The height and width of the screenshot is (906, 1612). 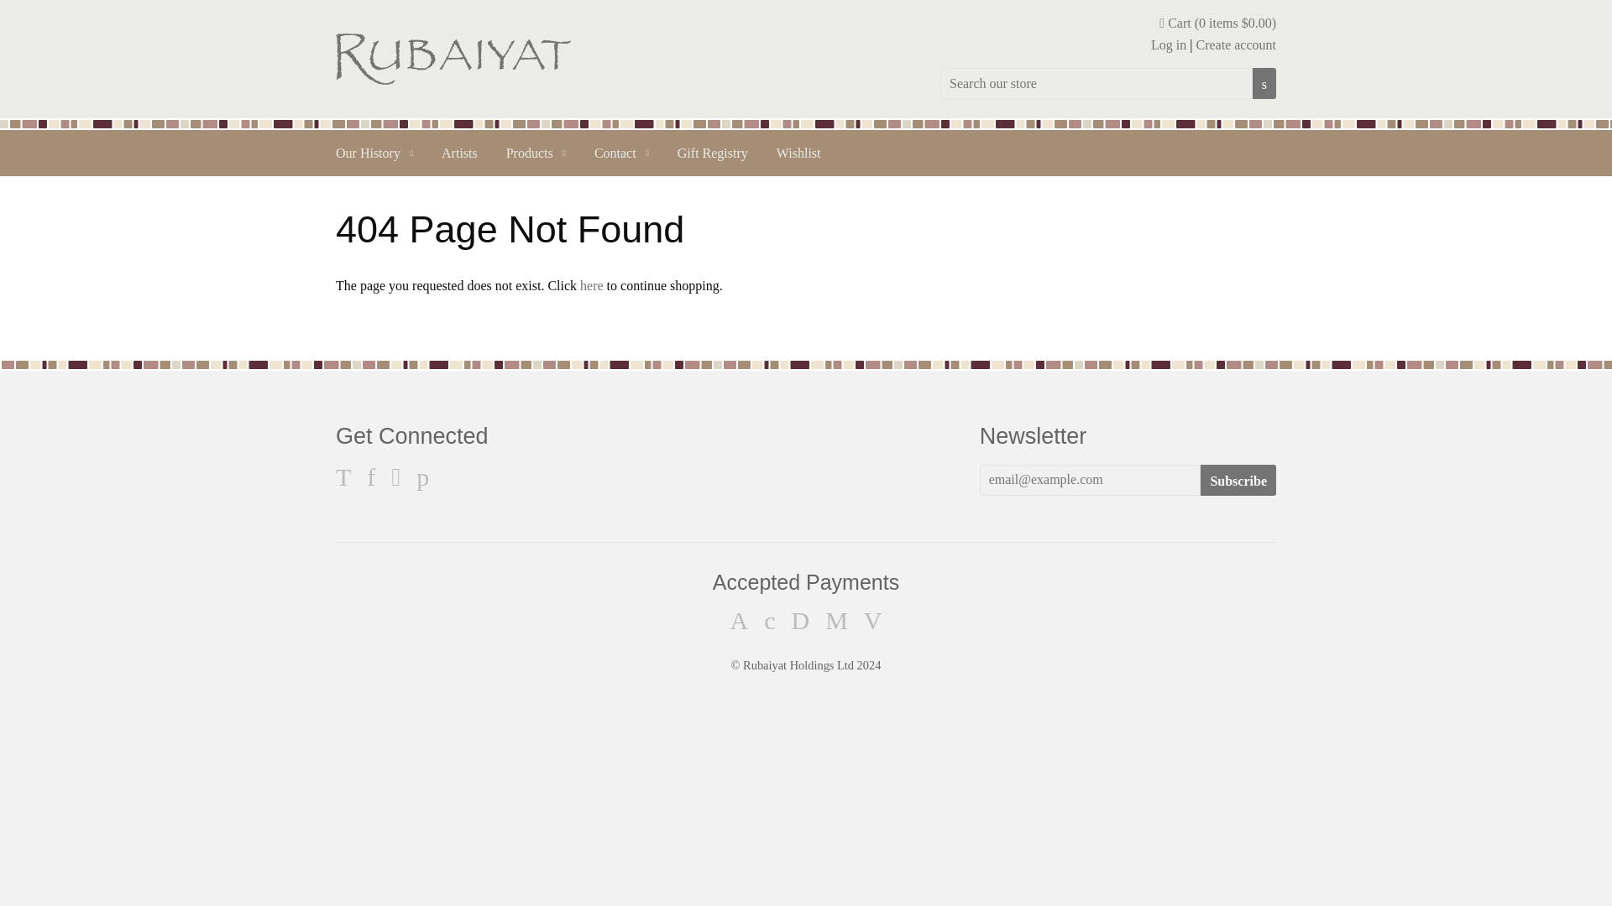 What do you see at coordinates (1238, 480) in the screenshot?
I see `Subscribe` at bounding box center [1238, 480].